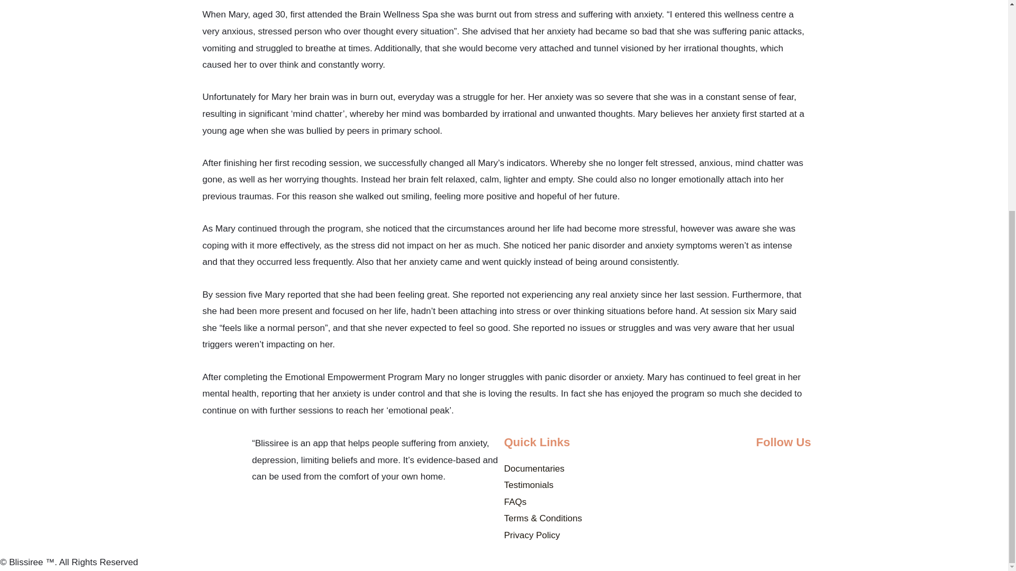 This screenshot has height=571, width=1016. Describe the element at coordinates (515, 502) in the screenshot. I see `FAQs` at that location.